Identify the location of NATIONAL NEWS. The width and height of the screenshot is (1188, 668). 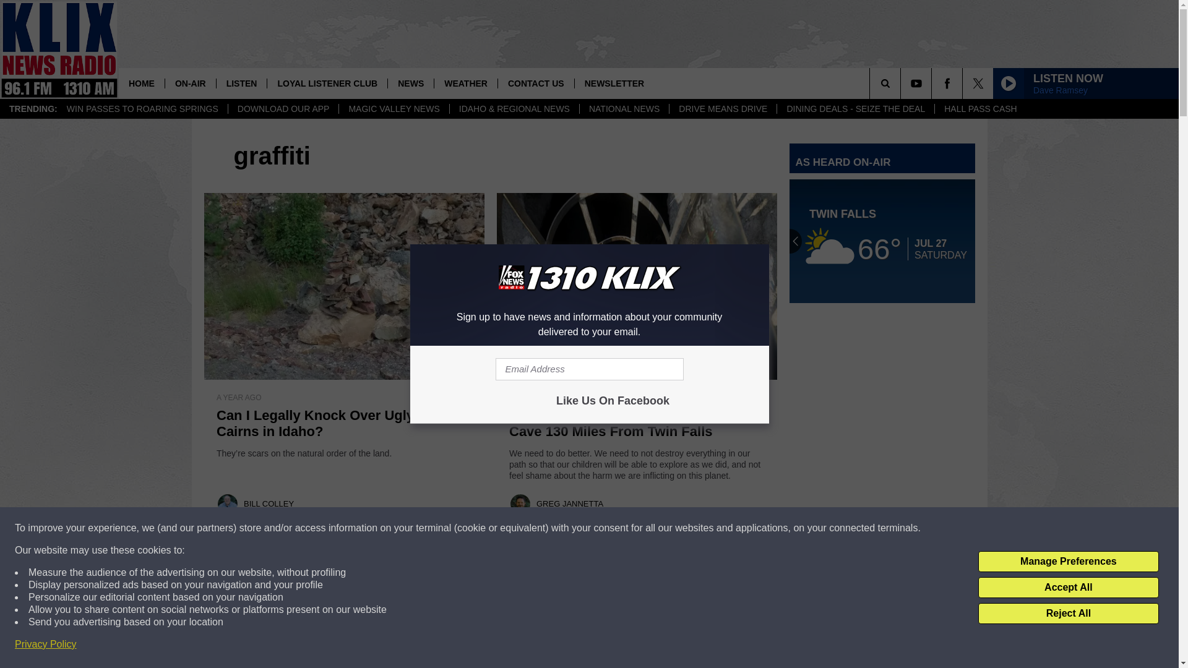
(624, 109).